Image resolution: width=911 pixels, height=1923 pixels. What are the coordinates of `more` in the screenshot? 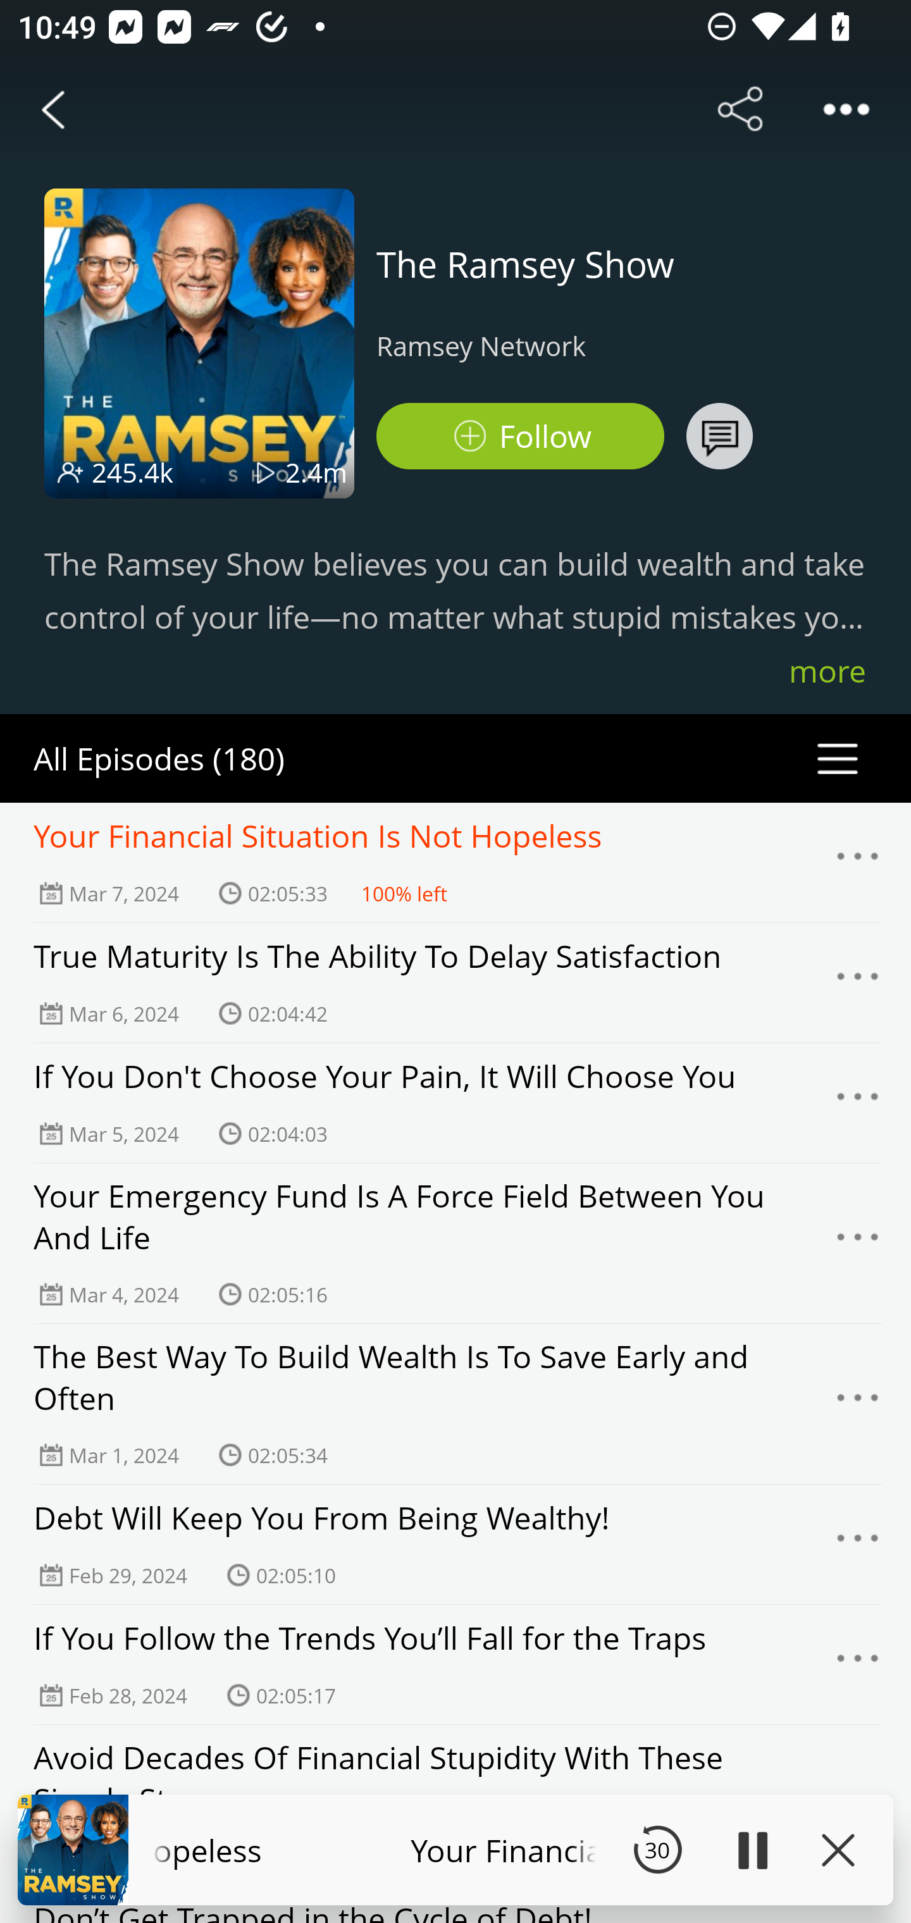 It's located at (827, 671).